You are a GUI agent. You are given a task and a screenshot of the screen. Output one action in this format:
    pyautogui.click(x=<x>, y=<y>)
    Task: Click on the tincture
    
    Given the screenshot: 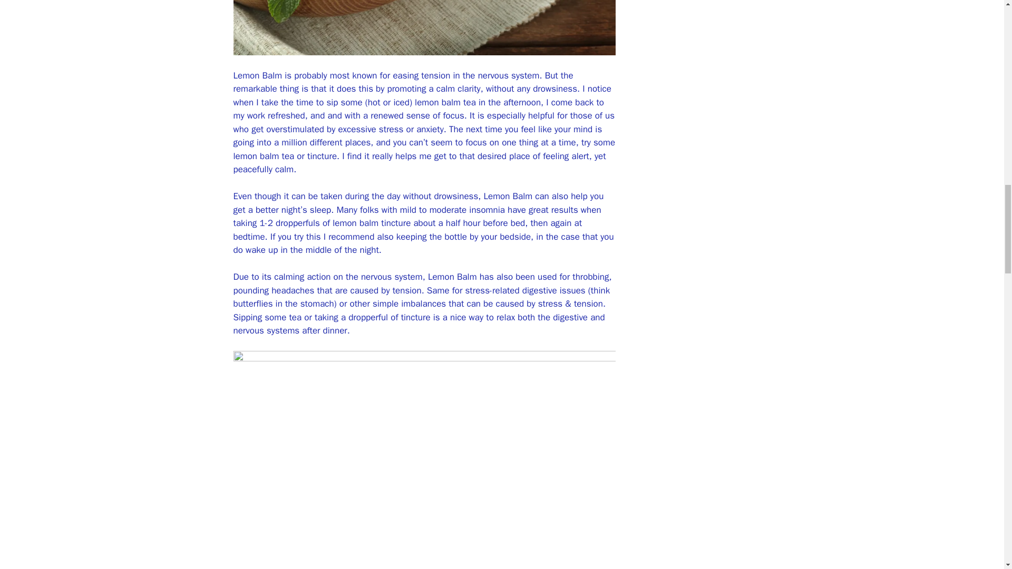 What is the action you would take?
    pyautogui.click(x=320, y=156)
    